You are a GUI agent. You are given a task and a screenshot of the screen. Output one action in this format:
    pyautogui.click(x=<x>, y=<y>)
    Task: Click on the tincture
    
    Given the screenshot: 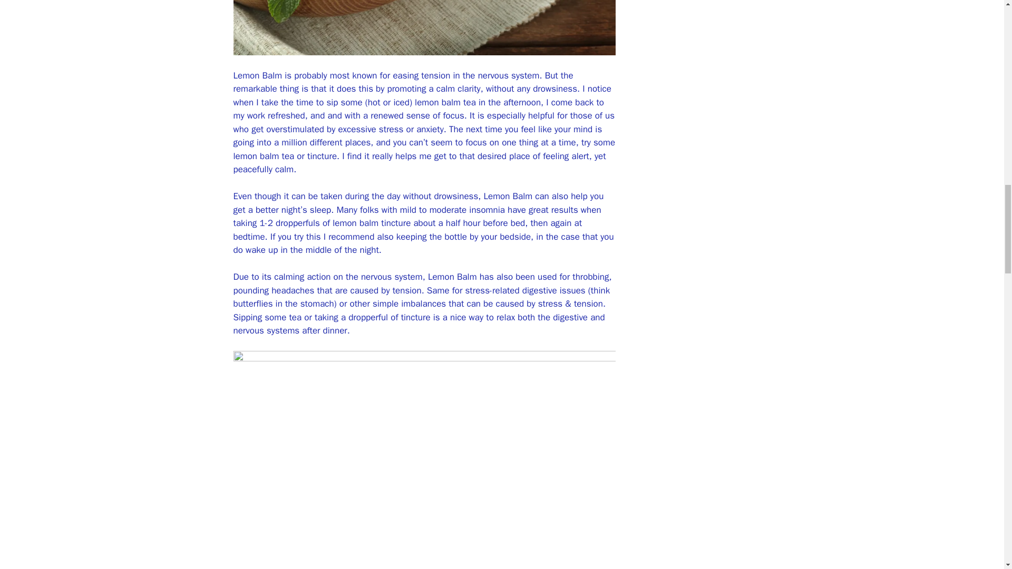 What is the action you would take?
    pyautogui.click(x=320, y=156)
    